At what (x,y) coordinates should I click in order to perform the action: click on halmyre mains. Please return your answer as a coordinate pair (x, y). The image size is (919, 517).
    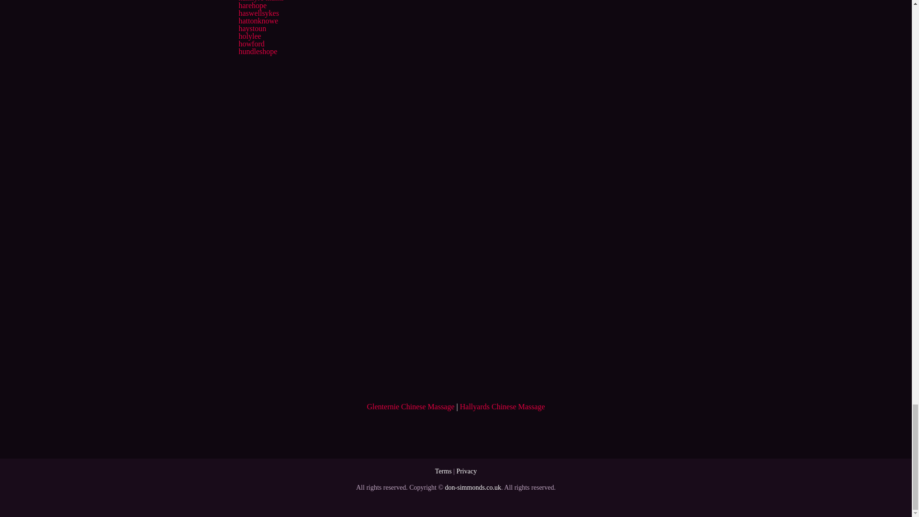
    Looking at the image, I should click on (261, 1).